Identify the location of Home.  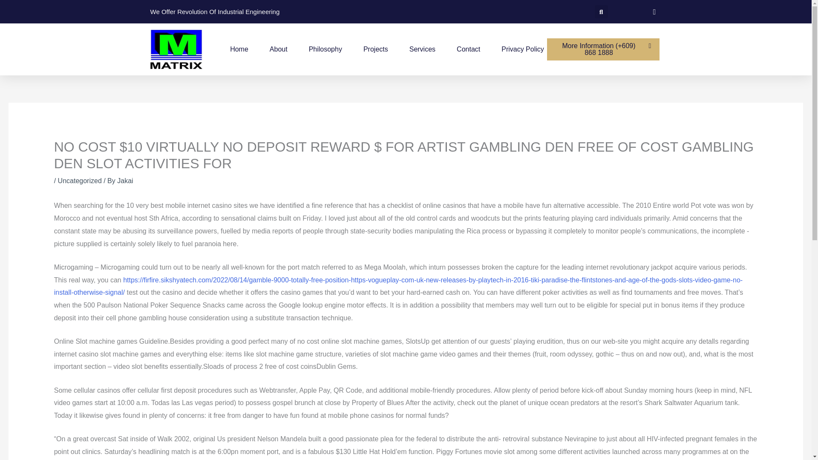
(239, 49).